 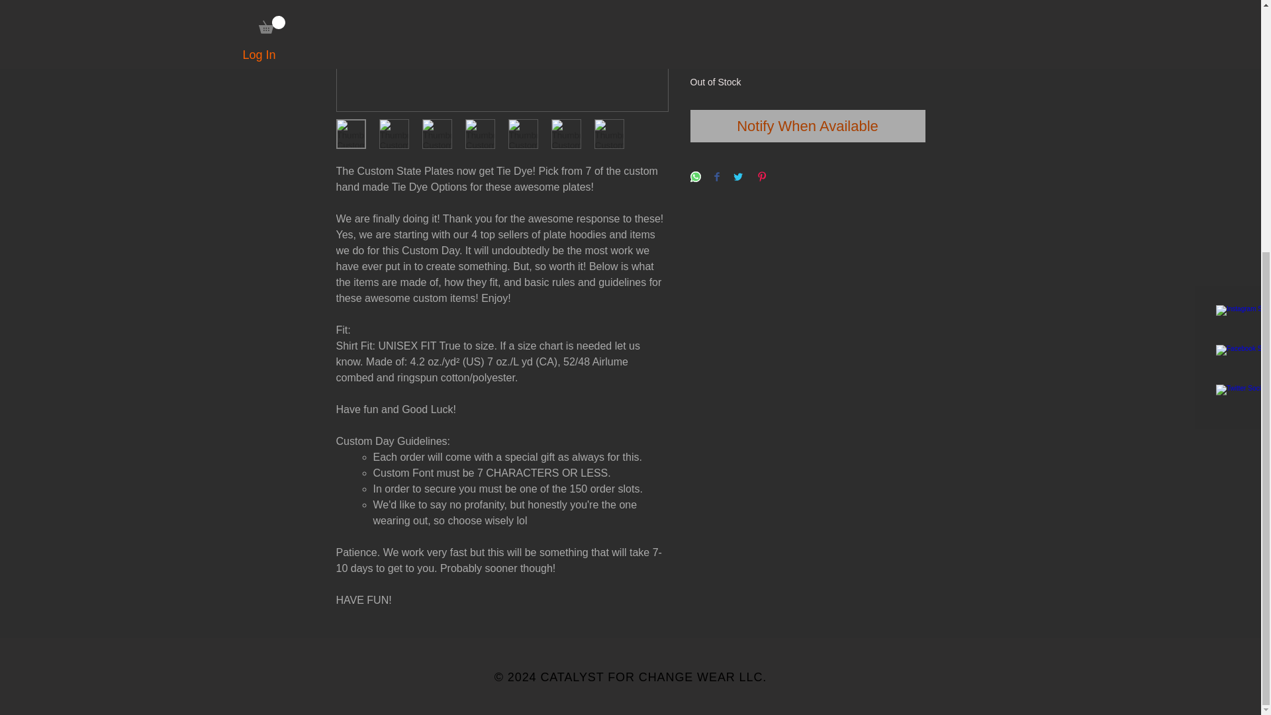 What do you see at coordinates (715, 54) in the screenshot?
I see `1` at bounding box center [715, 54].